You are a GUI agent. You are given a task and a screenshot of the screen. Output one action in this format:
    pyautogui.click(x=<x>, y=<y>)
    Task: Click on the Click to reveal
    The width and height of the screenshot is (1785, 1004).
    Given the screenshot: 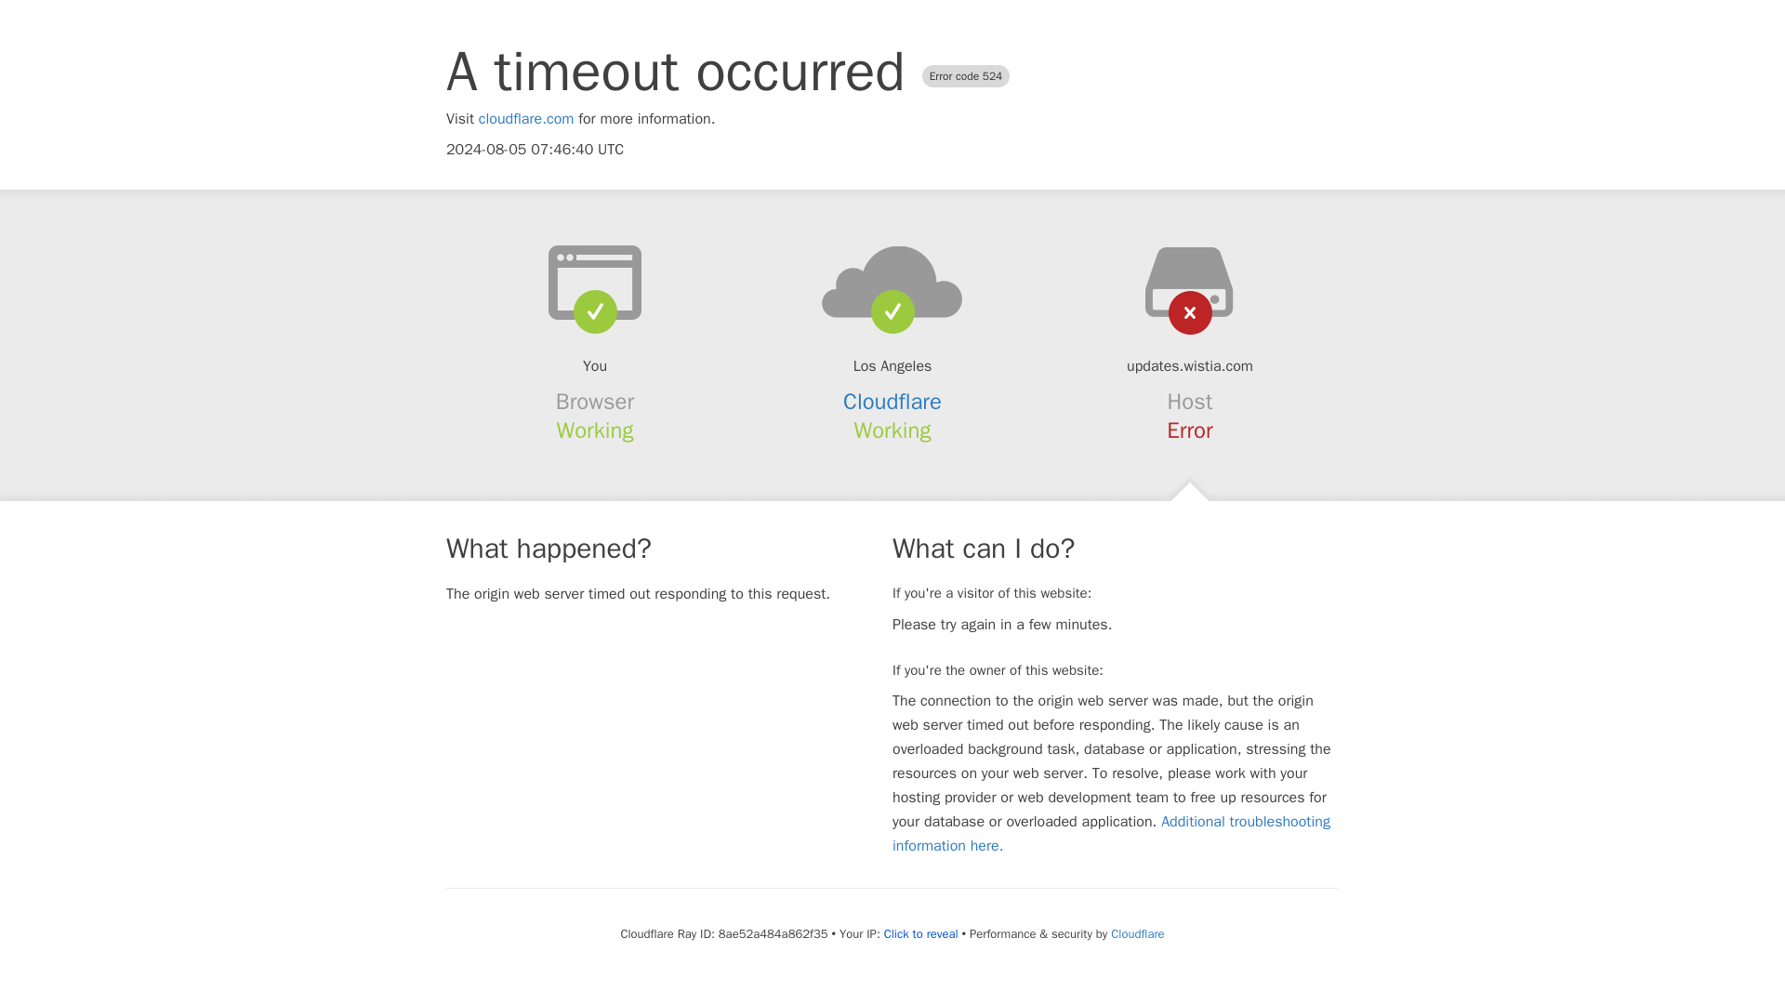 What is the action you would take?
    pyautogui.click(x=920, y=933)
    